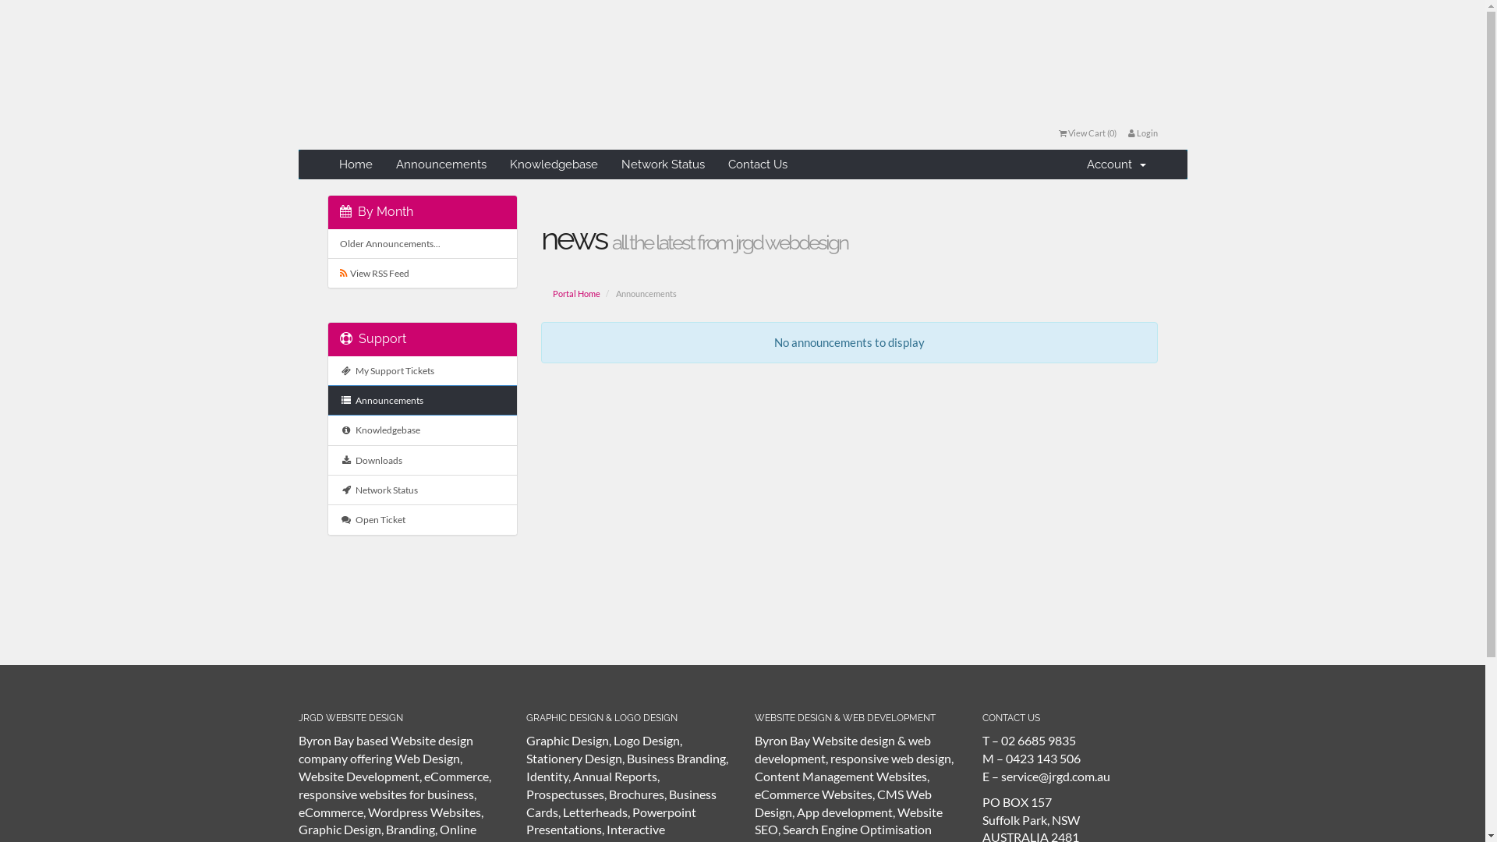 Image resolution: width=1497 pixels, height=842 pixels. Describe the element at coordinates (1143, 133) in the screenshot. I see `Login` at that location.